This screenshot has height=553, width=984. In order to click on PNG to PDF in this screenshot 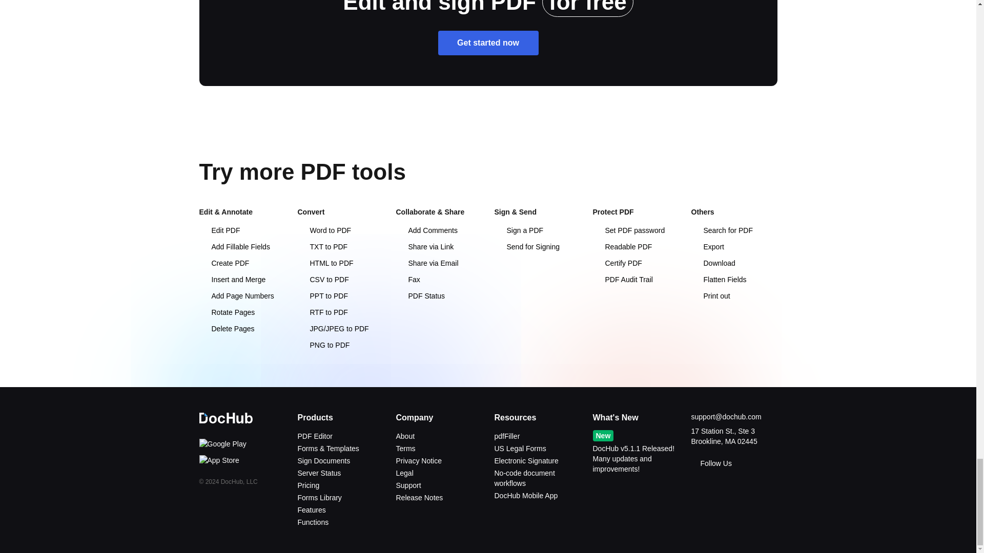, I will do `click(323, 345)`.